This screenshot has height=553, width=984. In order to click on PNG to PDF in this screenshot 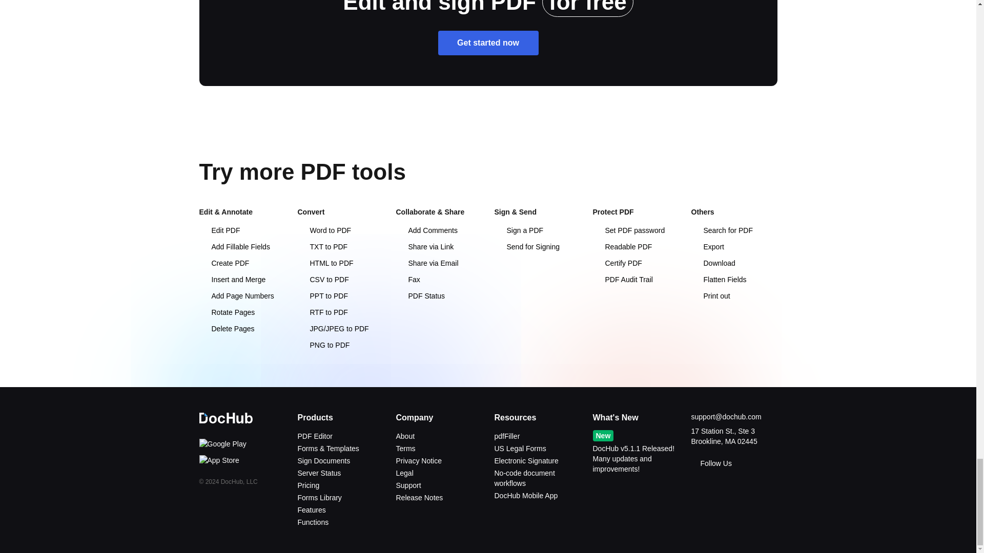, I will do `click(323, 345)`.